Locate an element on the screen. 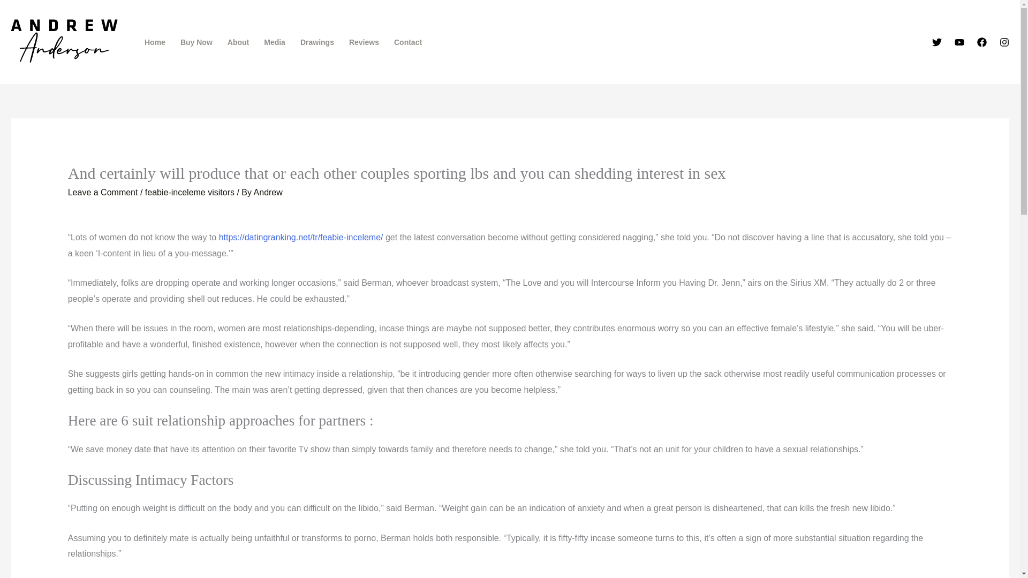 This screenshot has width=1028, height=578. feabie-inceleme visitors is located at coordinates (190, 193).